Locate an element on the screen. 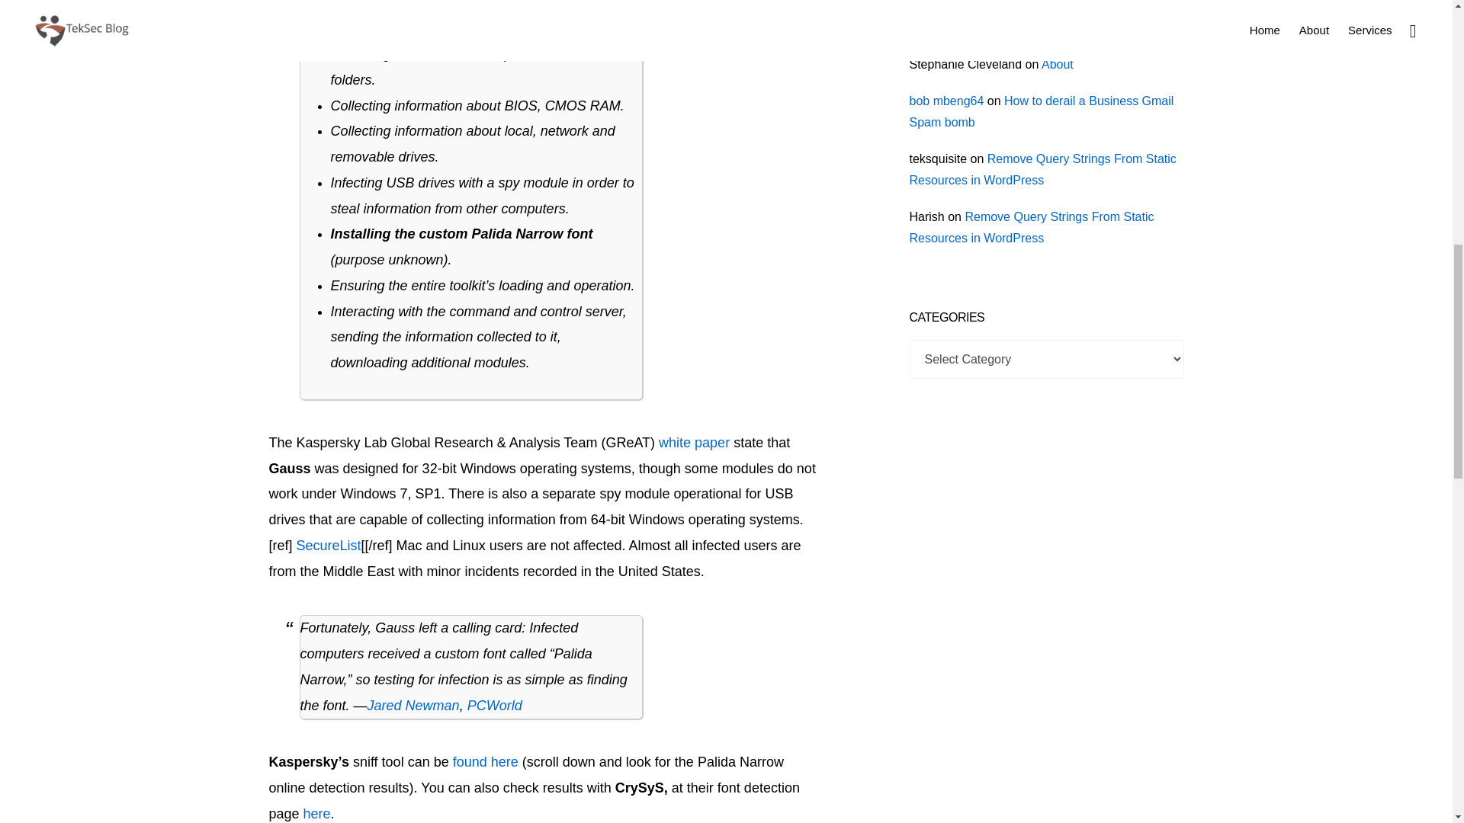 The image size is (1464, 823). PCWorld is located at coordinates (494, 706).